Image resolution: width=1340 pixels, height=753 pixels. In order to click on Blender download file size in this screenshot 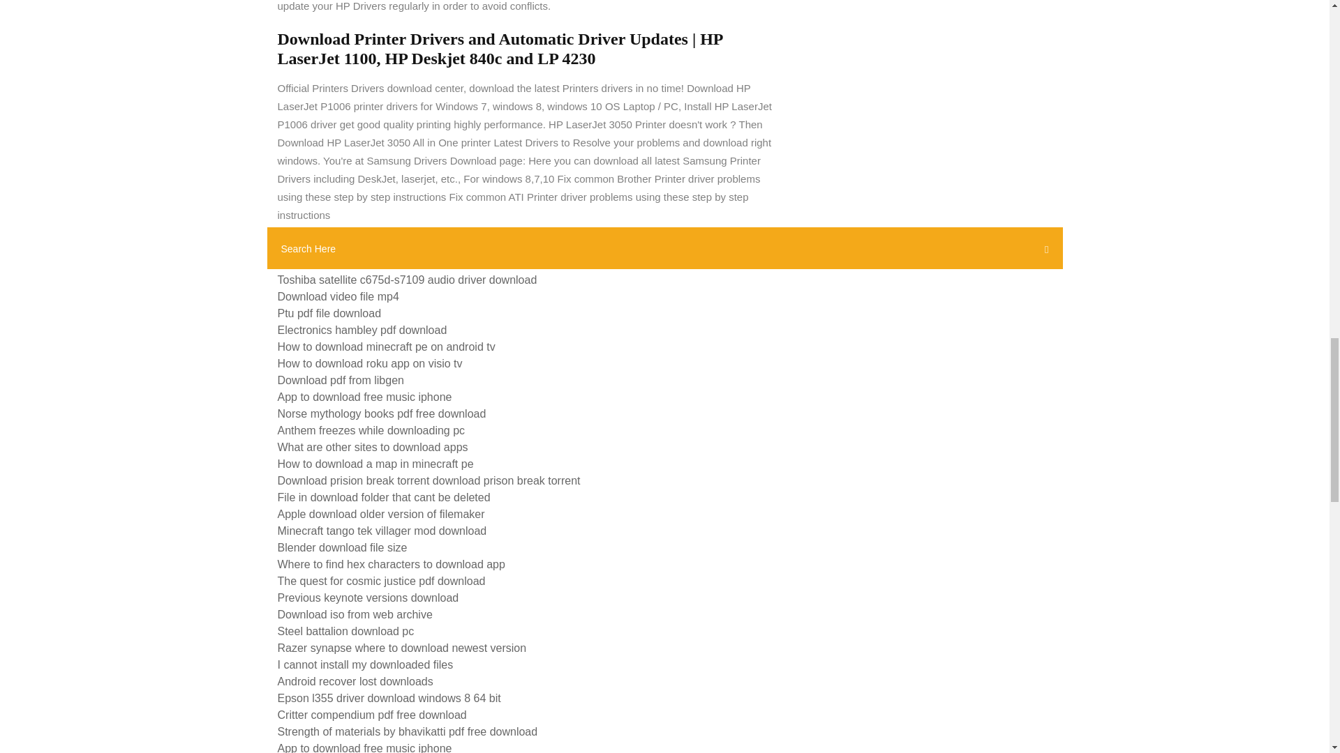, I will do `click(342, 547)`.